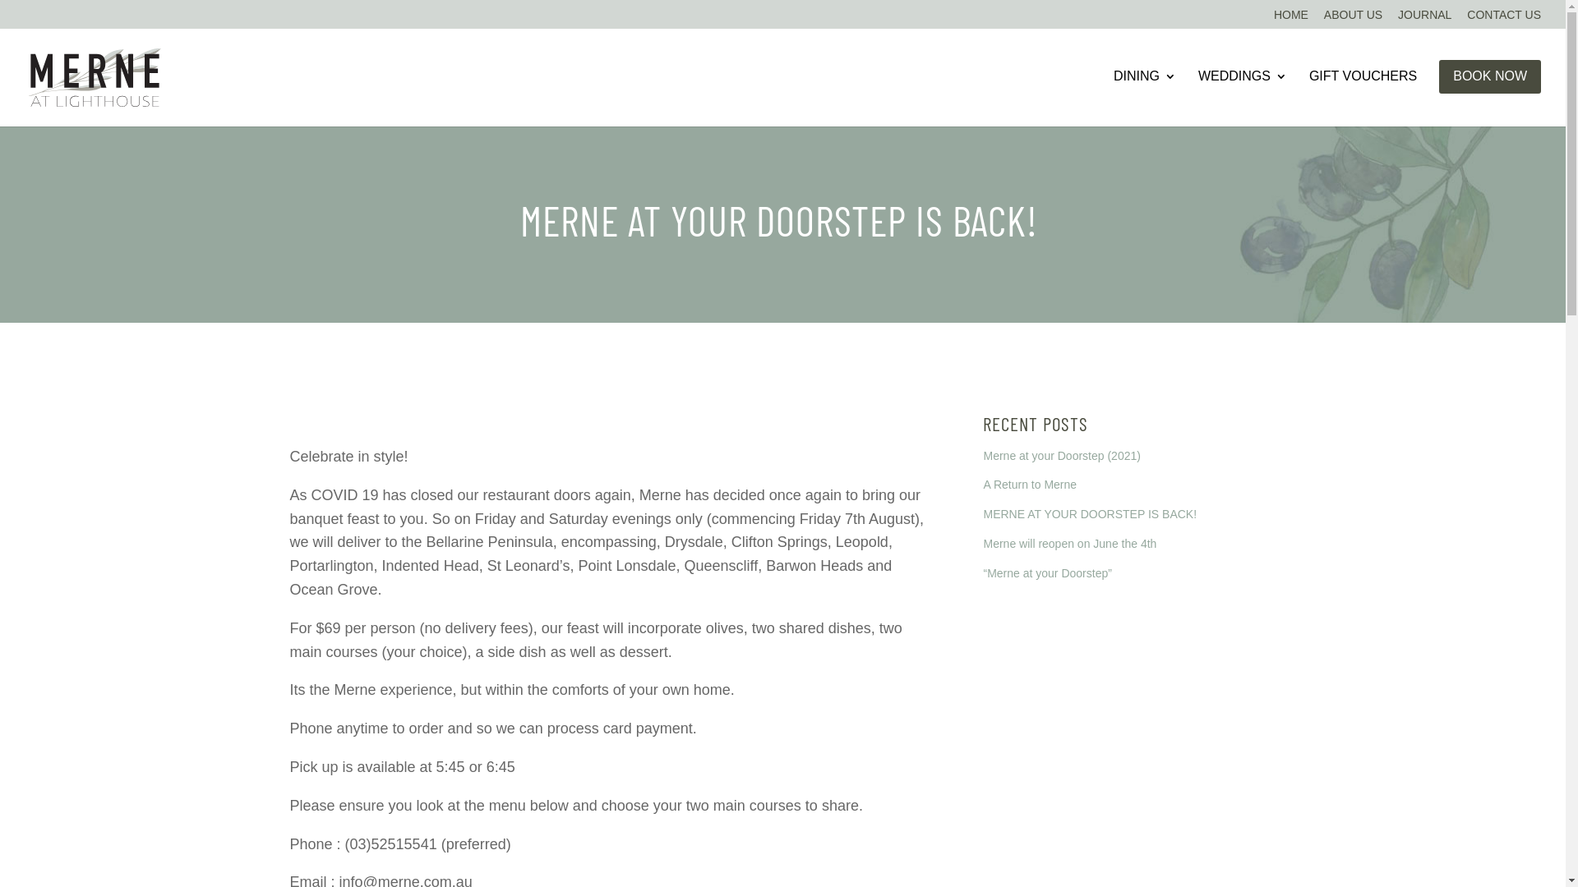 This screenshot has width=1578, height=887. I want to click on CONTACT US, so click(1504, 18).